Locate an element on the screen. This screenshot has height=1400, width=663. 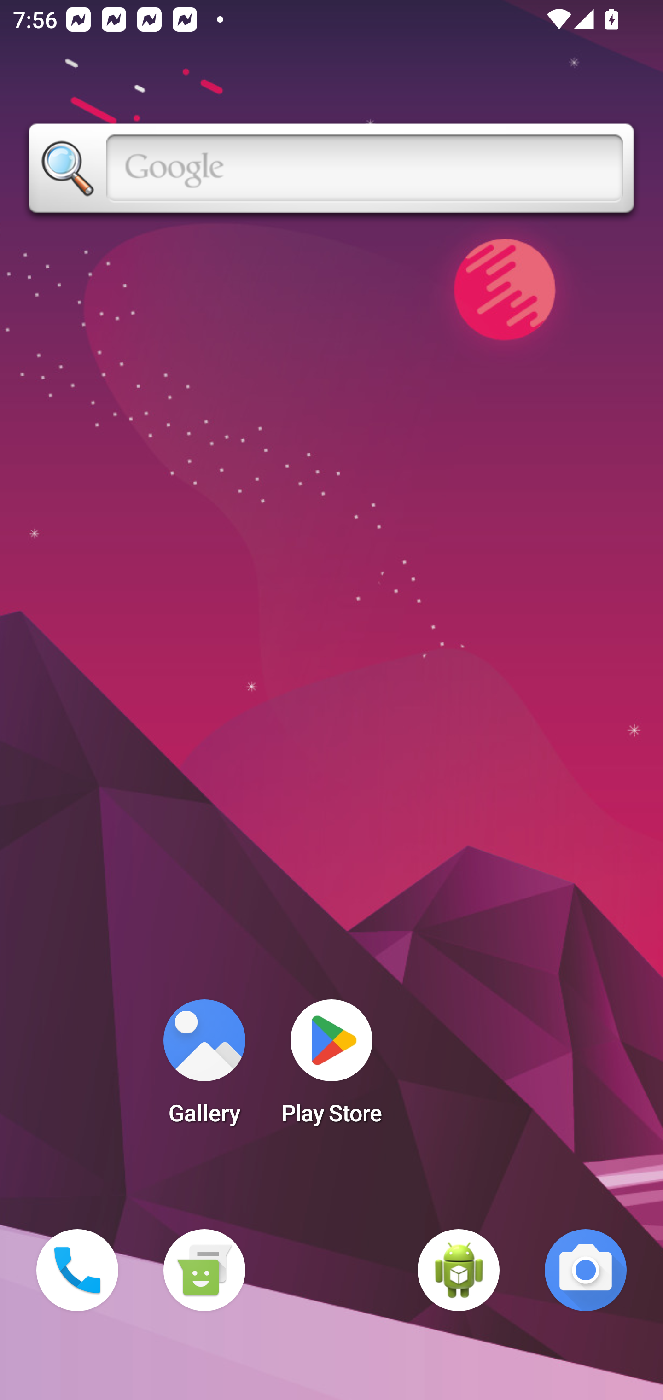
Camera is located at coordinates (586, 1270).